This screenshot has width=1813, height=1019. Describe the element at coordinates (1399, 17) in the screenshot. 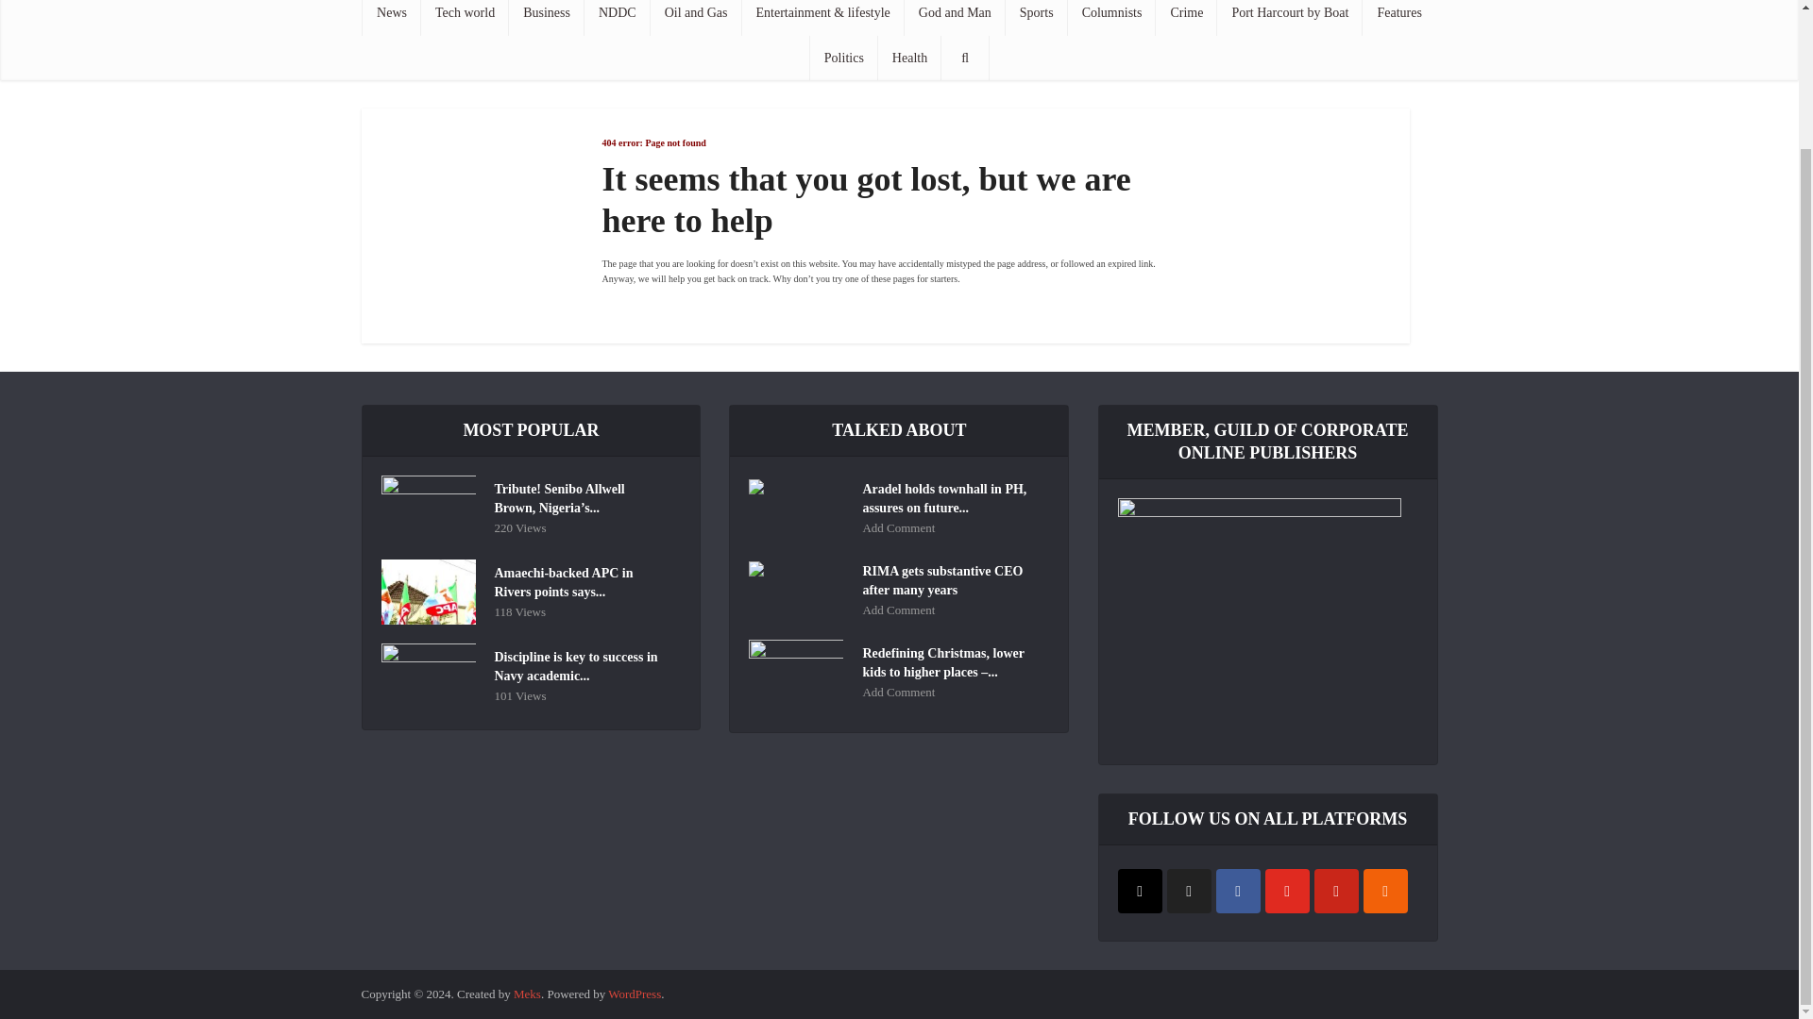

I see `Features` at that location.